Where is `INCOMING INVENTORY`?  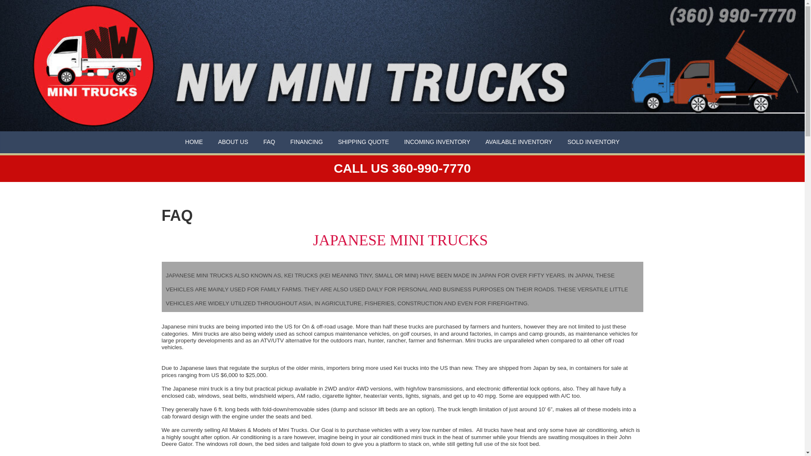
INCOMING INVENTORY is located at coordinates (438, 142).